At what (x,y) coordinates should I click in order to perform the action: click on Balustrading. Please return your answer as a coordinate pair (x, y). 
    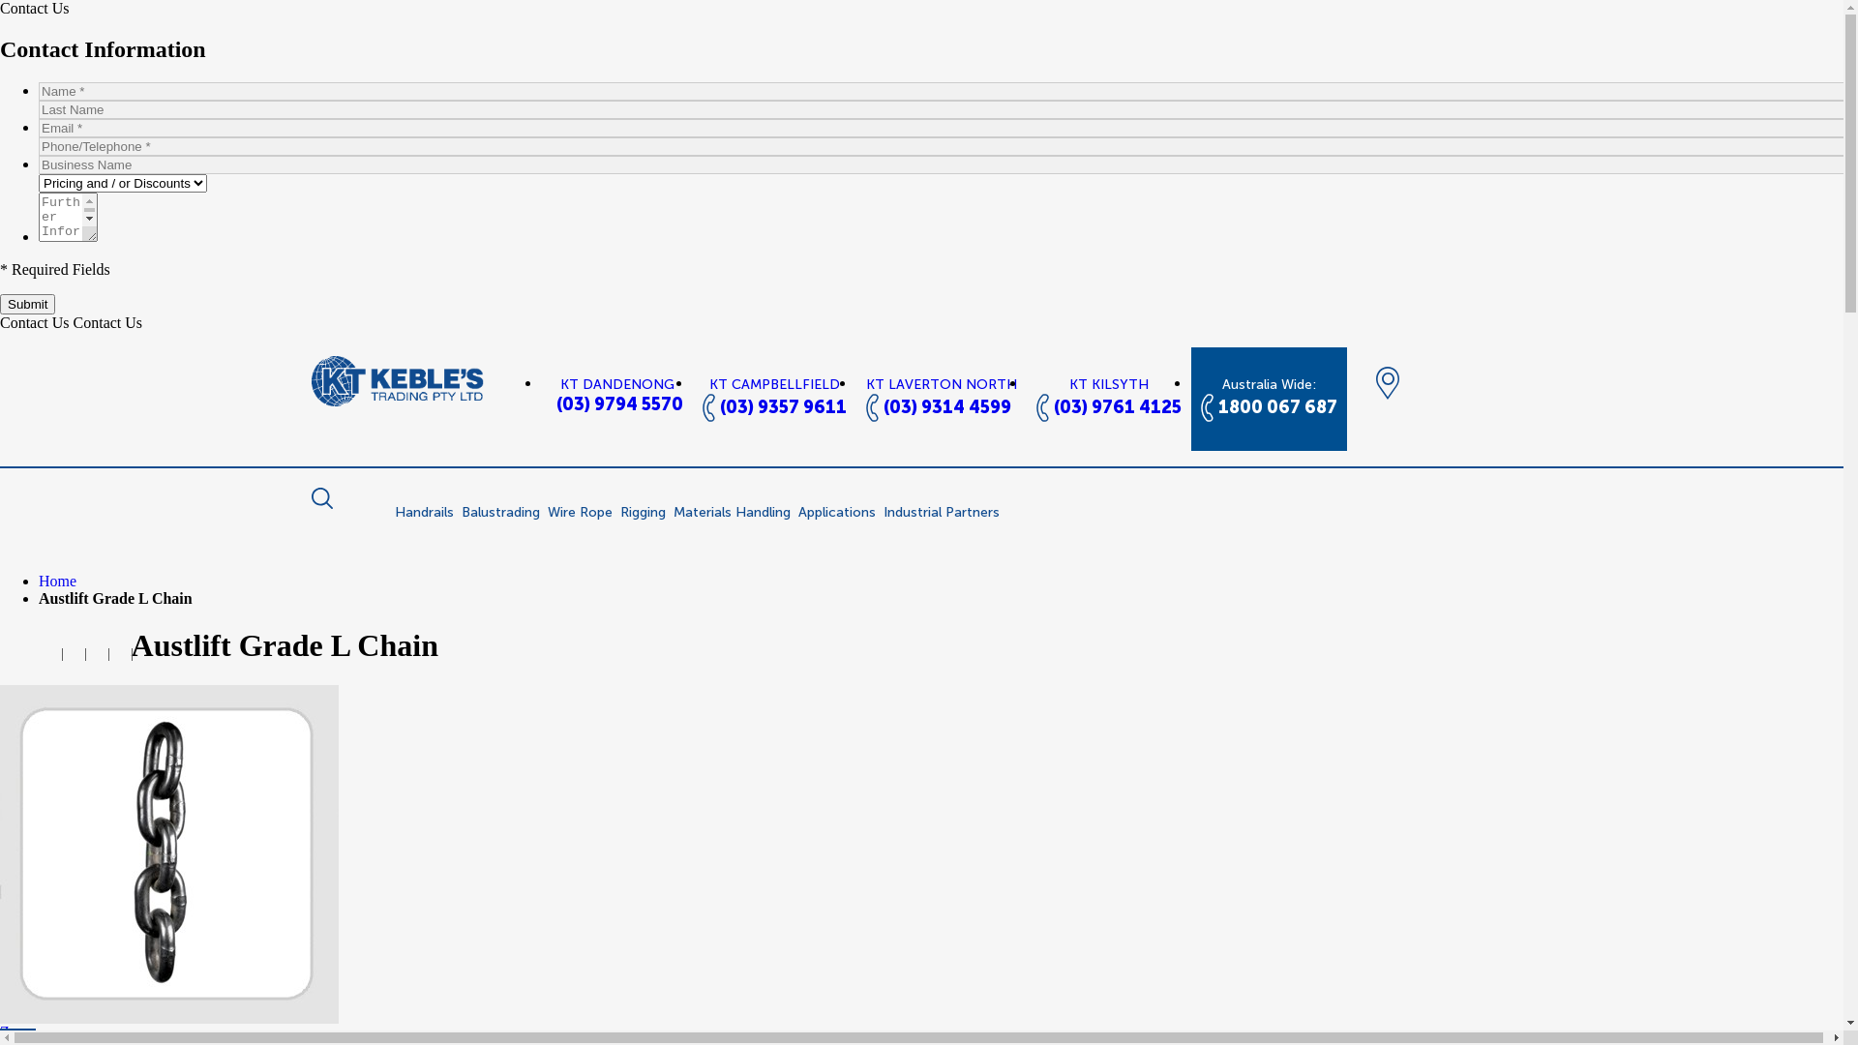
    Looking at the image, I should click on (499, 513).